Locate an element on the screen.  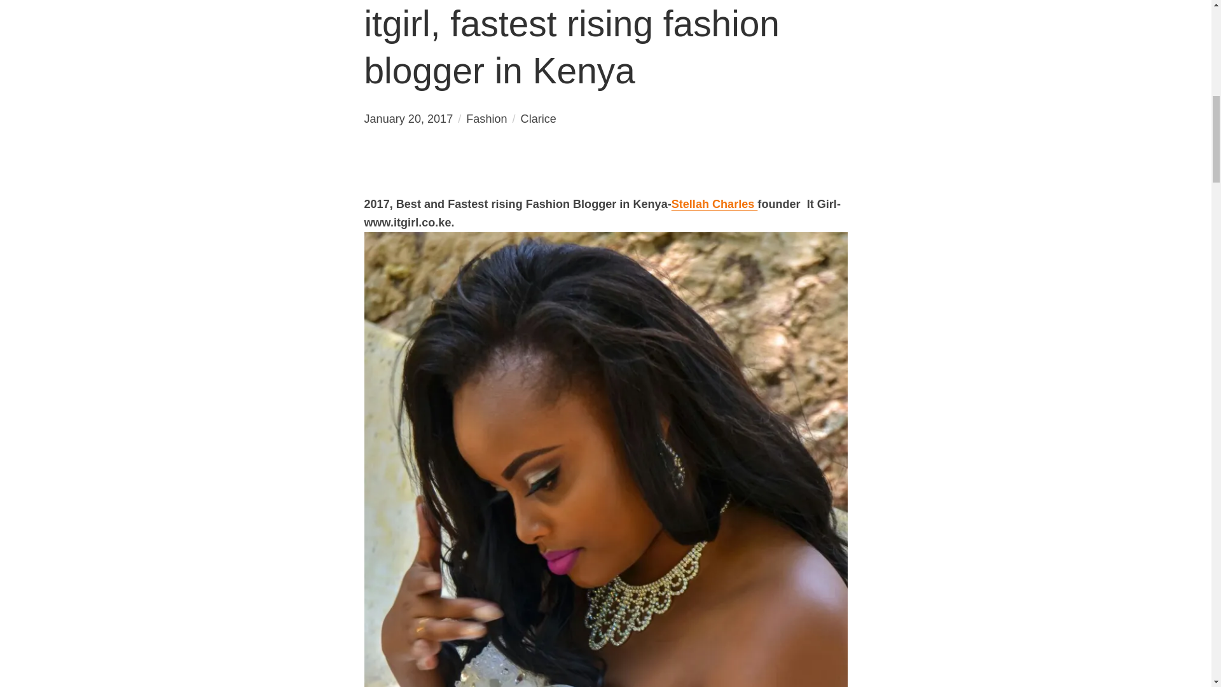
Fashion is located at coordinates (486, 118).